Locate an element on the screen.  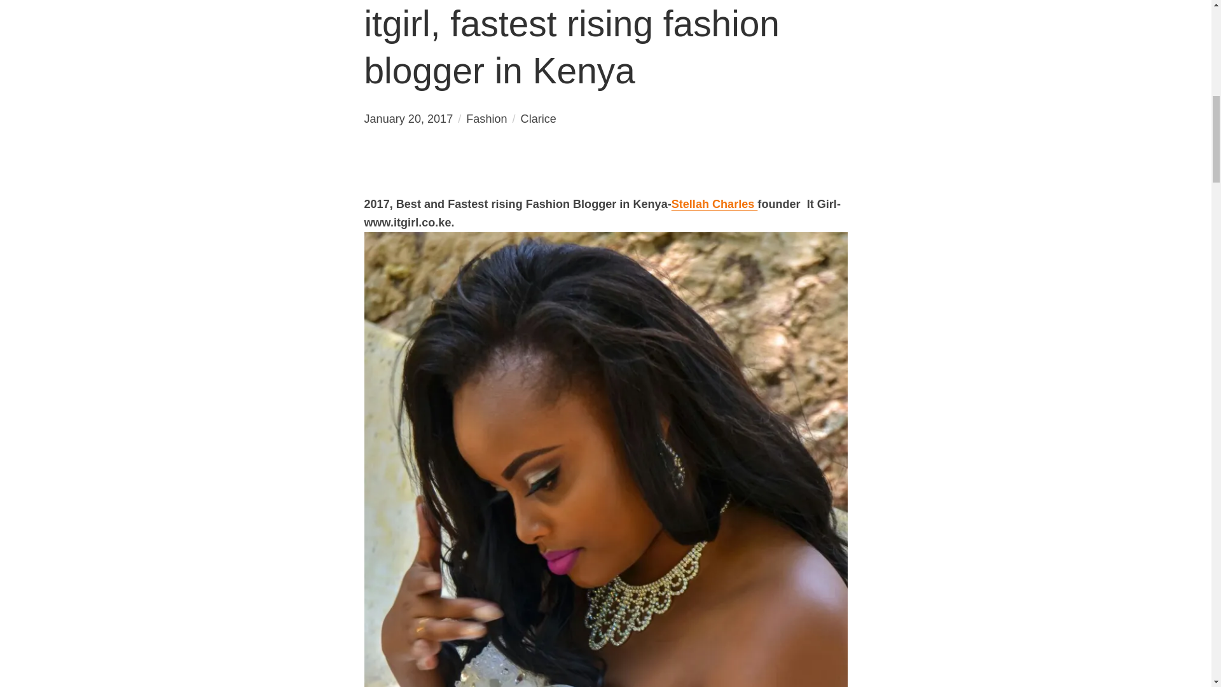
Fashion is located at coordinates (486, 118).